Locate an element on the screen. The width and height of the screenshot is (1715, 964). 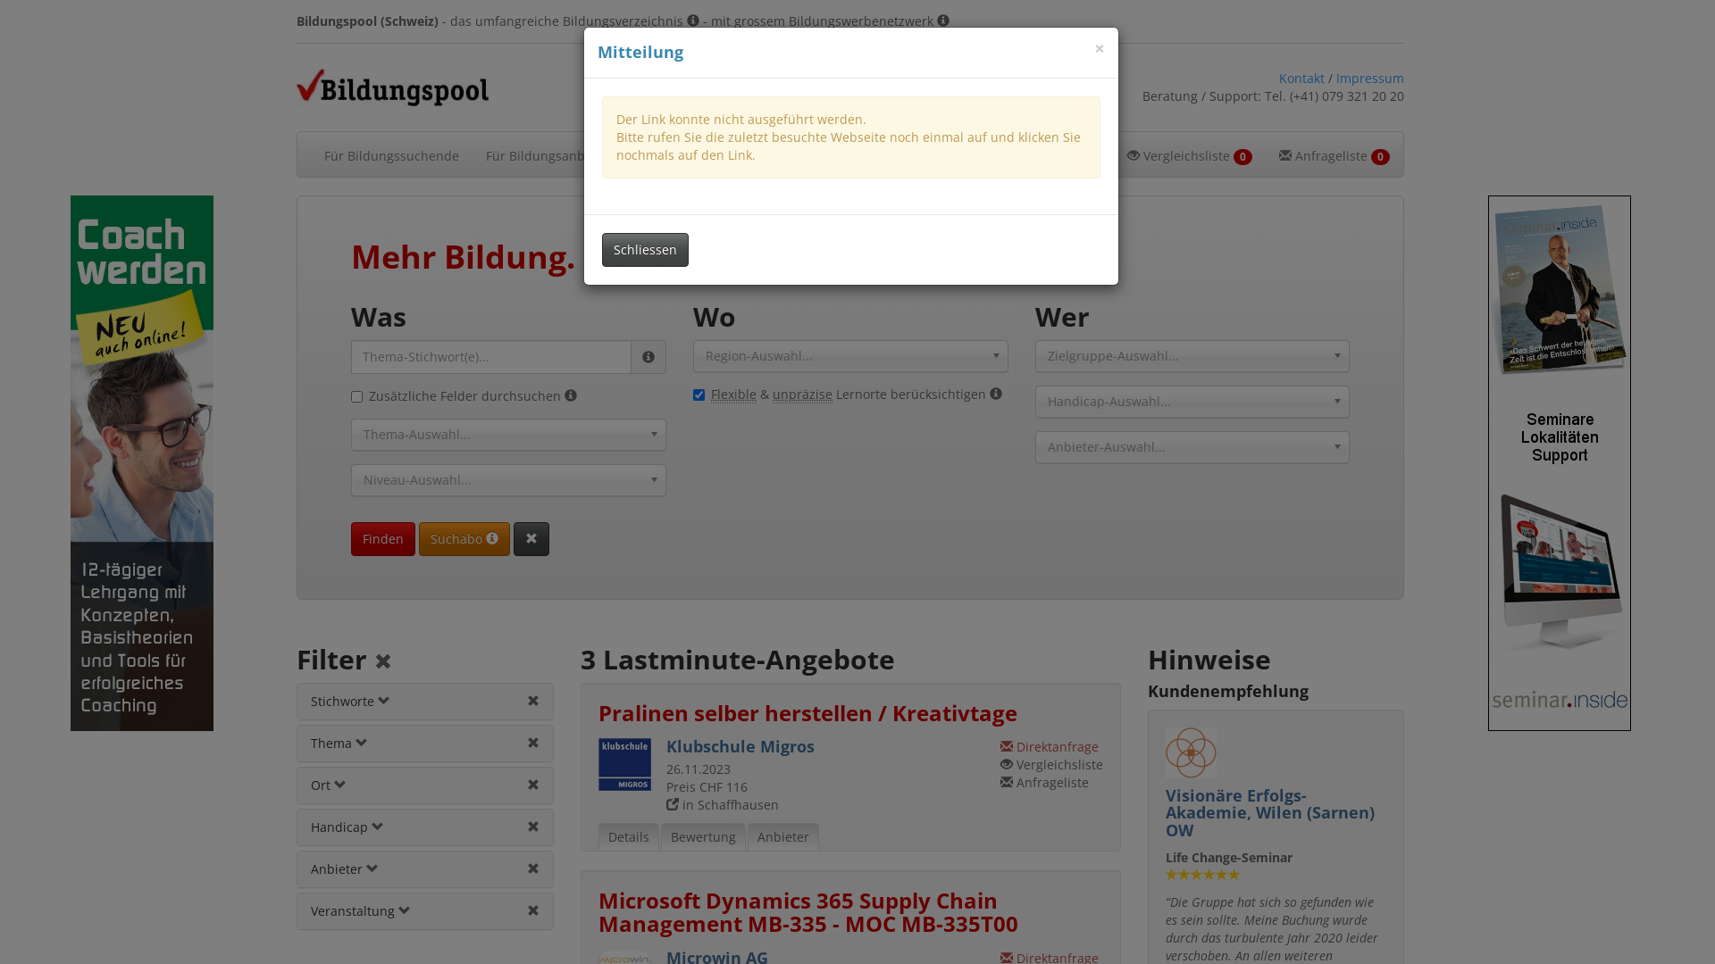
 Vergleichsliste is located at coordinates (1052, 764).